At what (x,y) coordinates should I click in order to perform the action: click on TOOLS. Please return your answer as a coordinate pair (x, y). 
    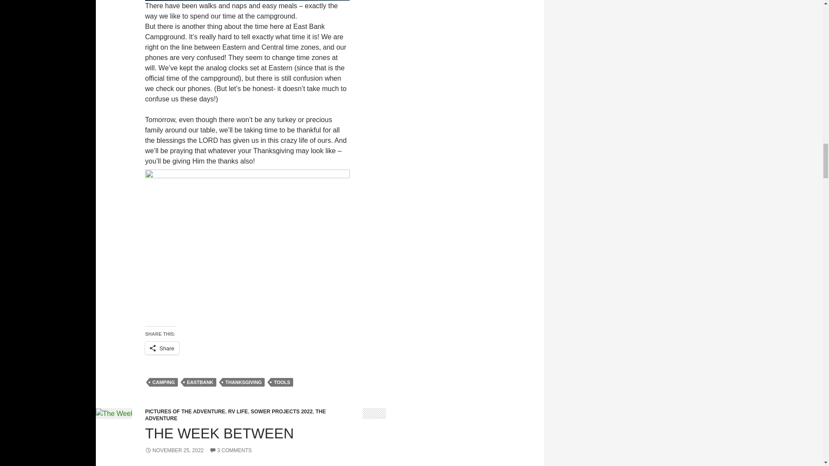
    Looking at the image, I should click on (282, 382).